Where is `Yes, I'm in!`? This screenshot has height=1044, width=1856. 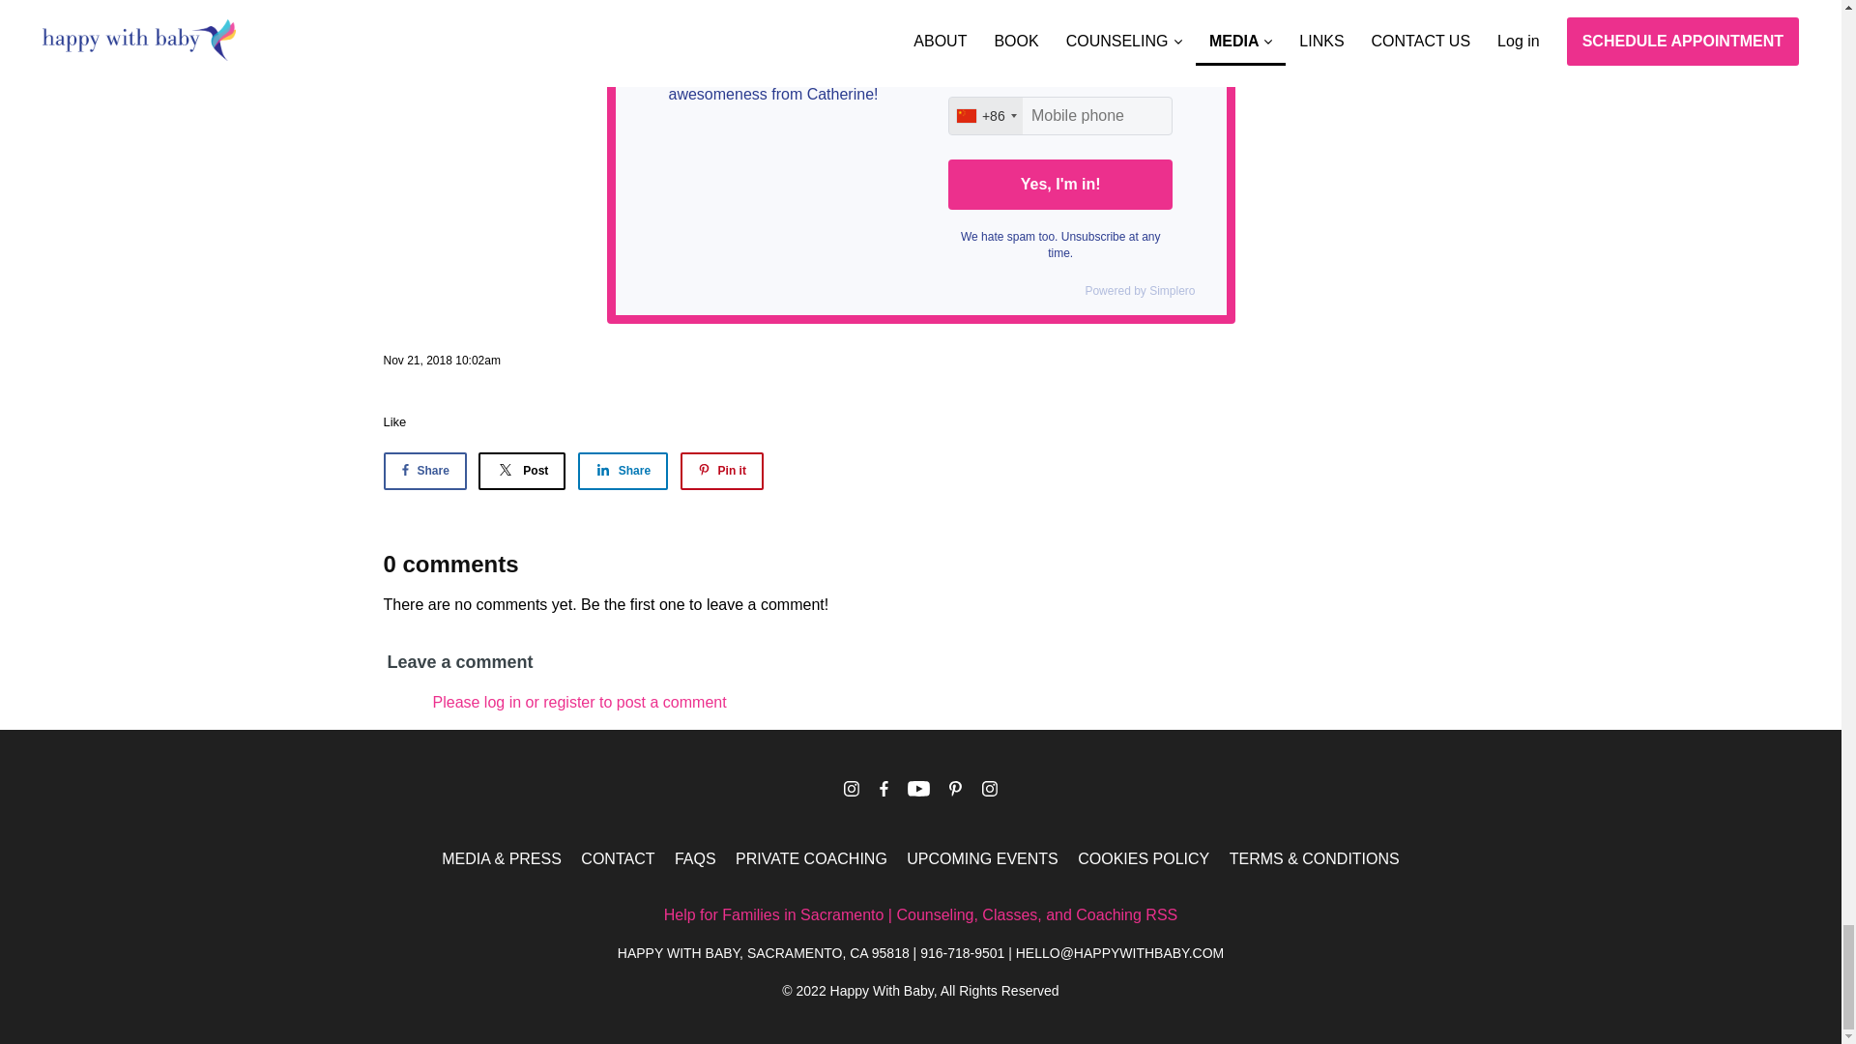 Yes, I'm in! is located at coordinates (1060, 185).